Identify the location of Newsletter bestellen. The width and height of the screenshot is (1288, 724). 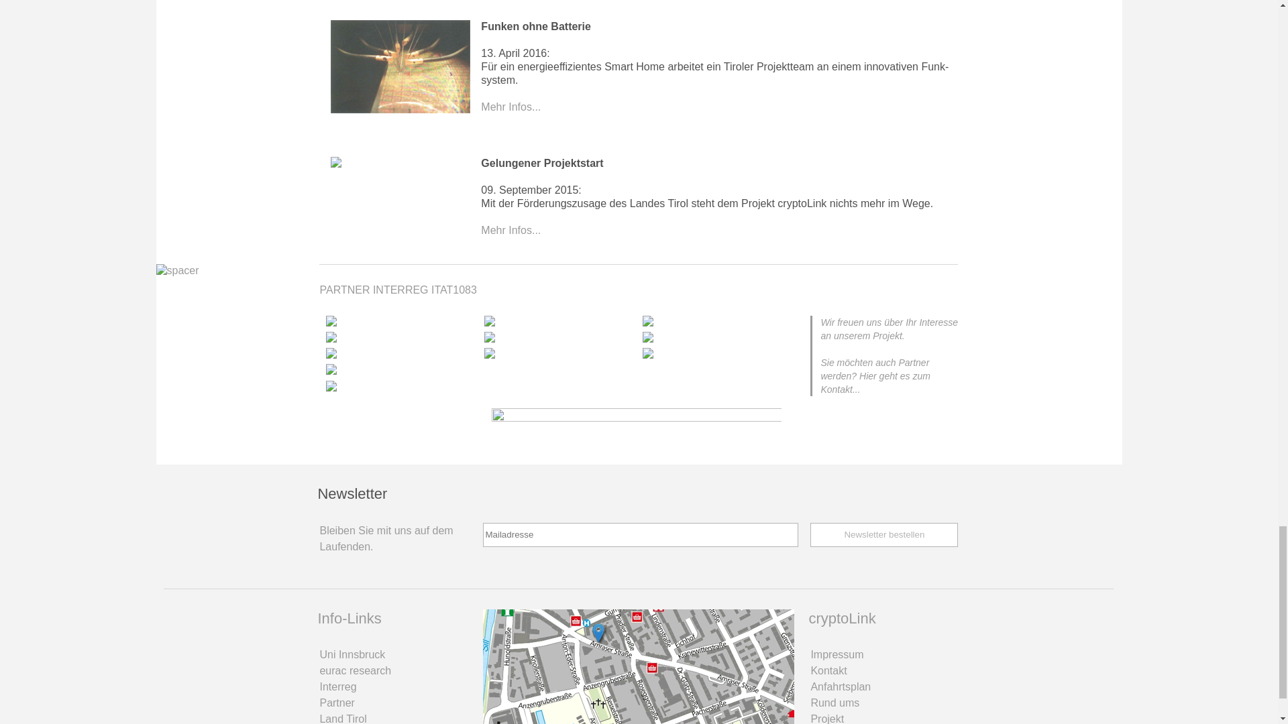
(884, 535).